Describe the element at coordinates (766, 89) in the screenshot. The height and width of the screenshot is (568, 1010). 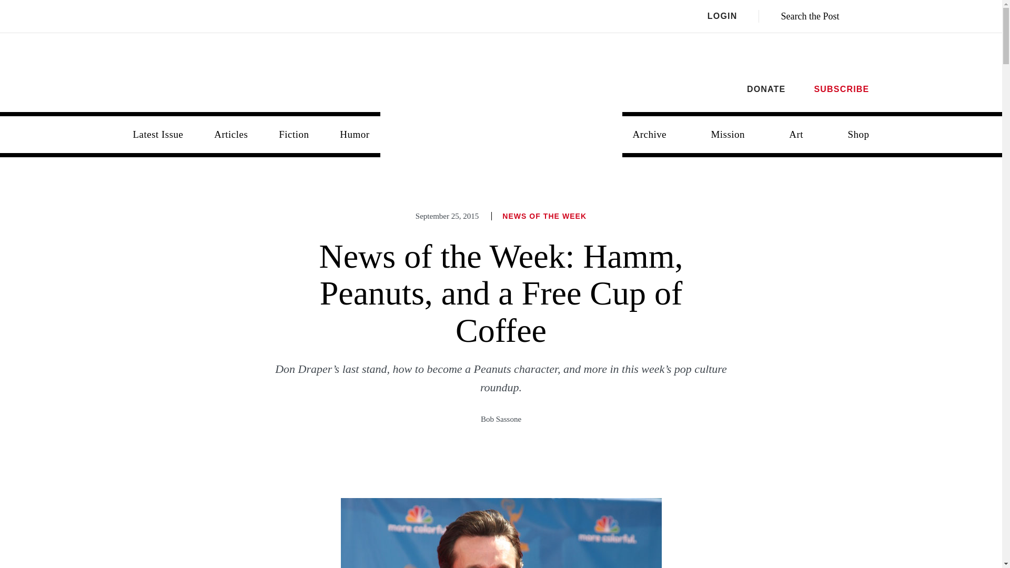
I see `DONATE` at that location.